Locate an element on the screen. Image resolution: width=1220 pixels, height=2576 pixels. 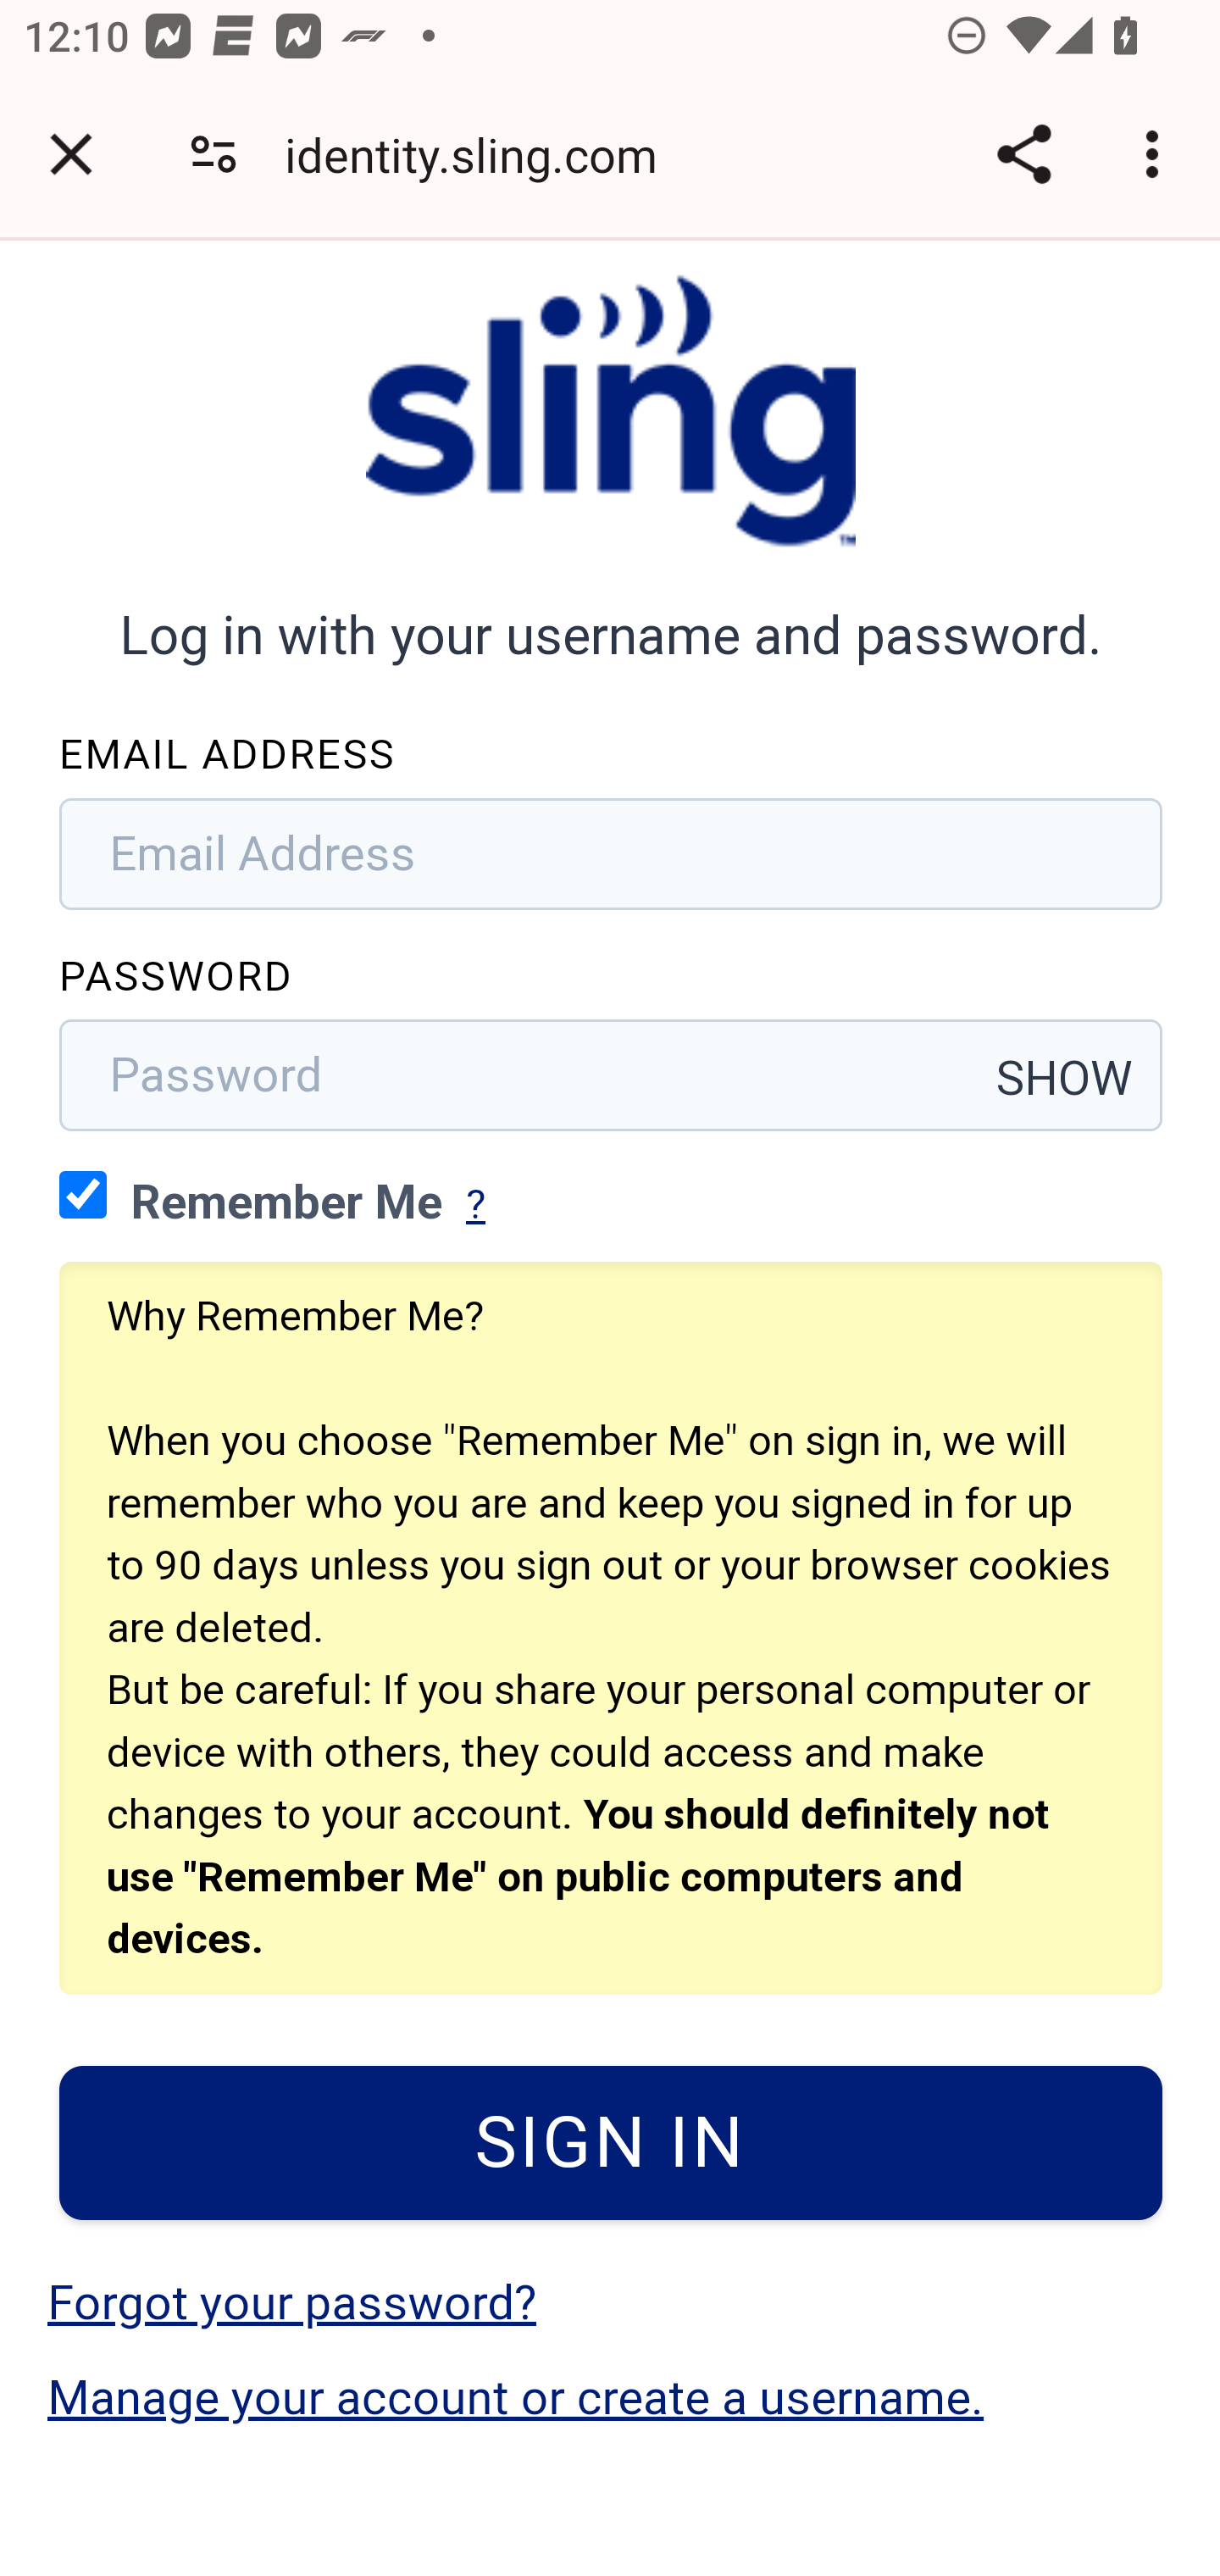
Remember Me is located at coordinates (83, 1193).